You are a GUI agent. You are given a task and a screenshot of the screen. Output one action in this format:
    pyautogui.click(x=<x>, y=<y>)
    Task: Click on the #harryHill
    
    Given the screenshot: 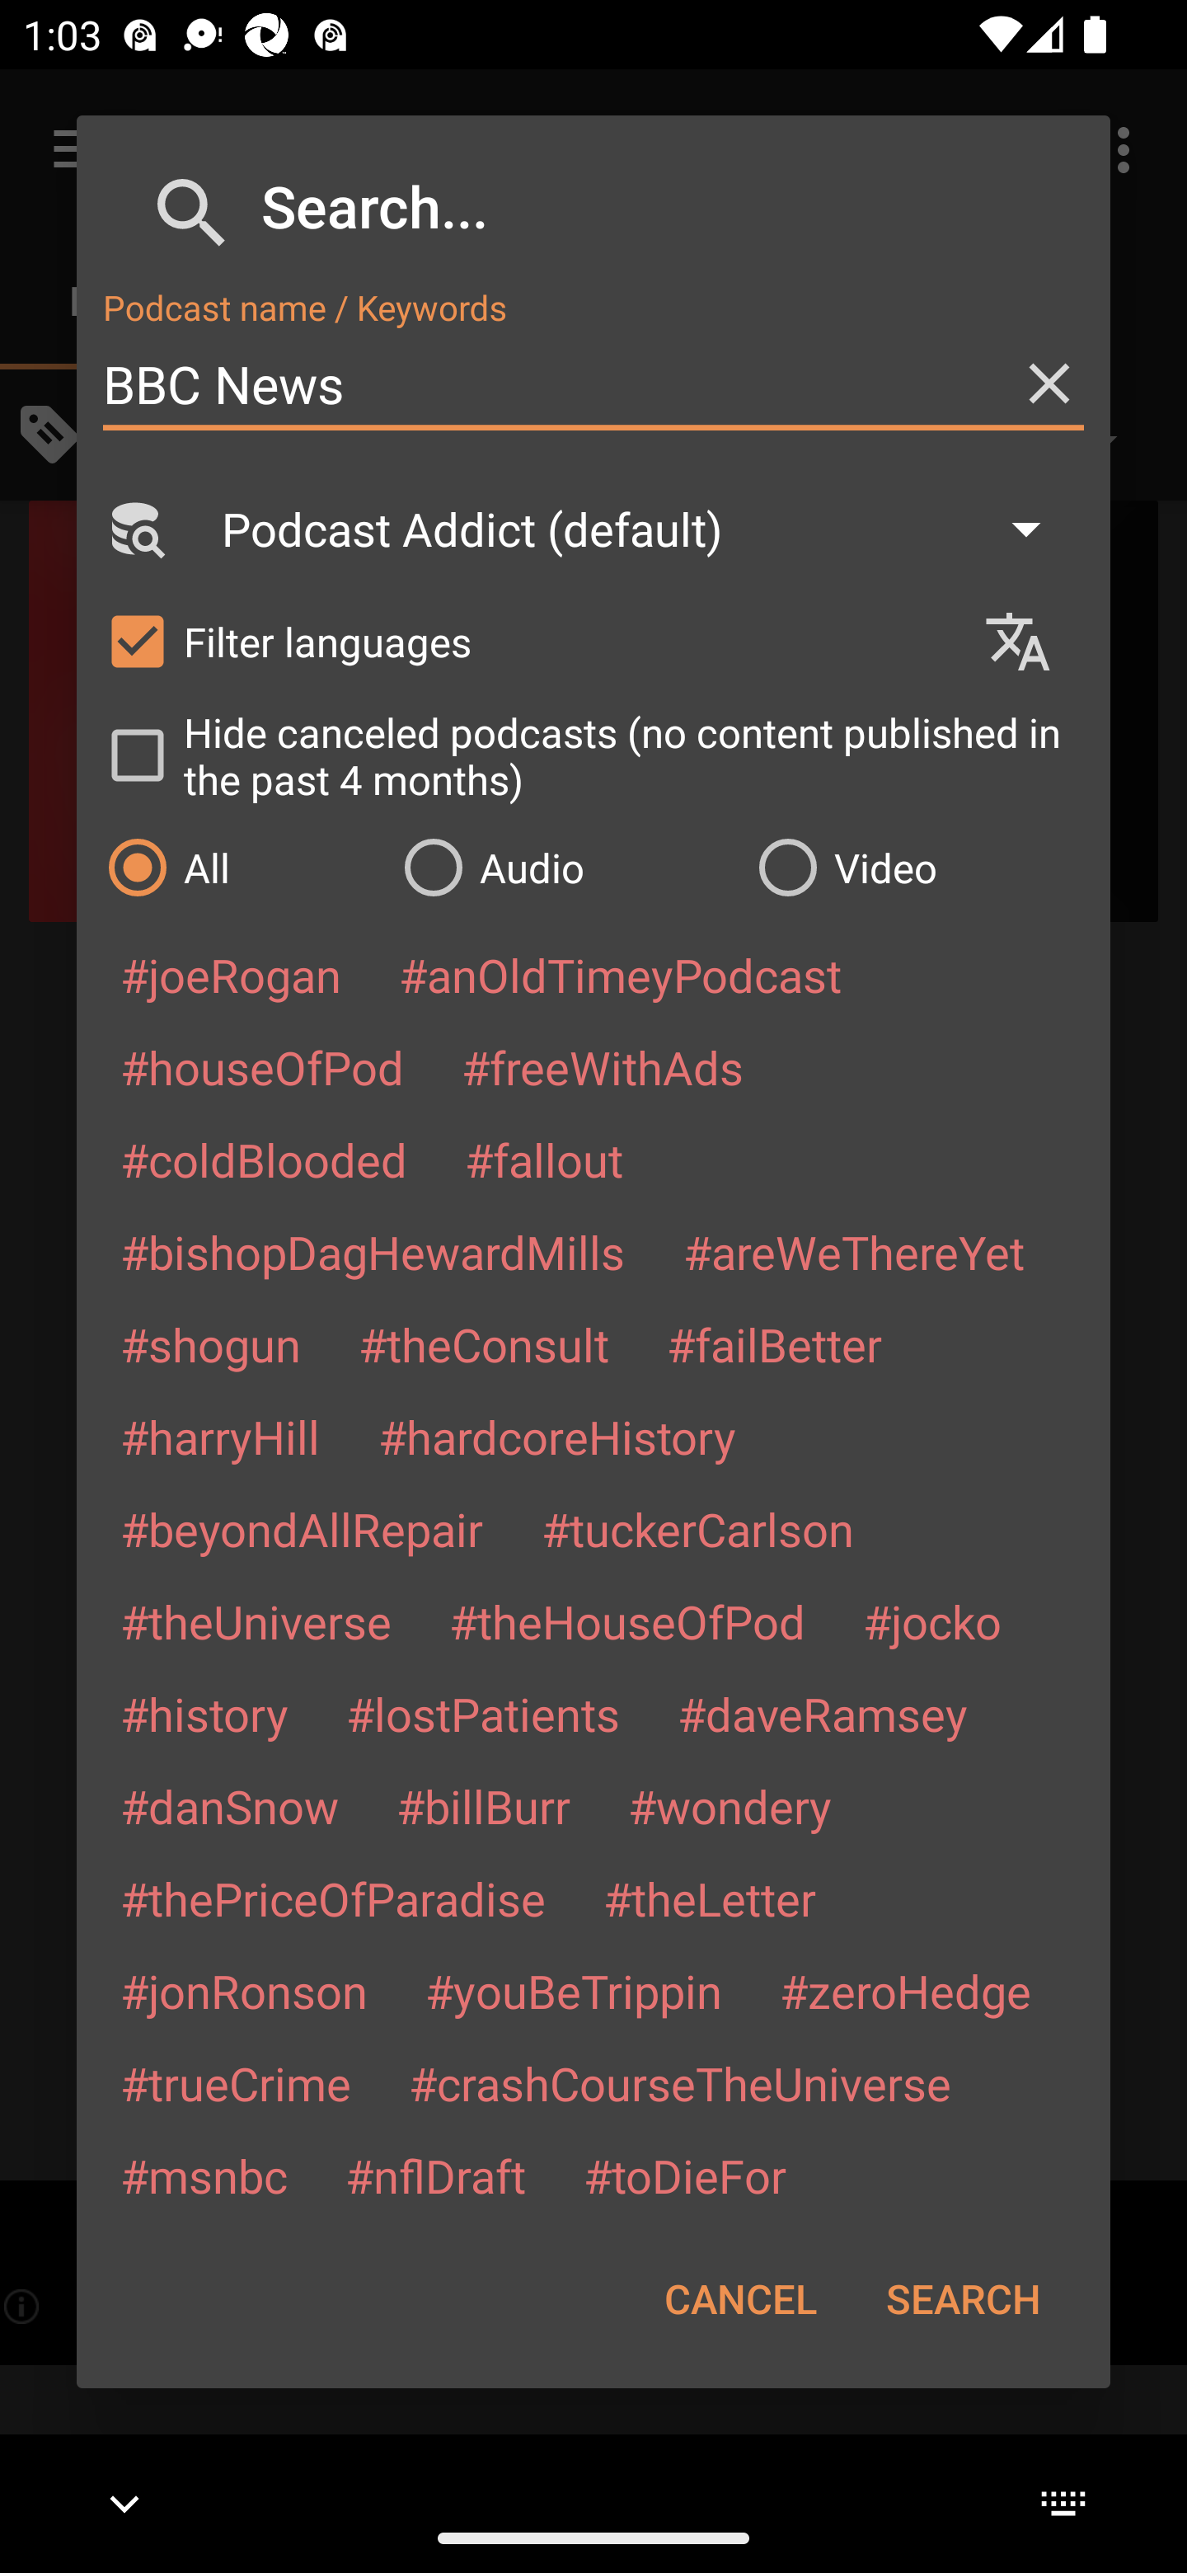 What is the action you would take?
    pyautogui.click(x=219, y=1437)
    